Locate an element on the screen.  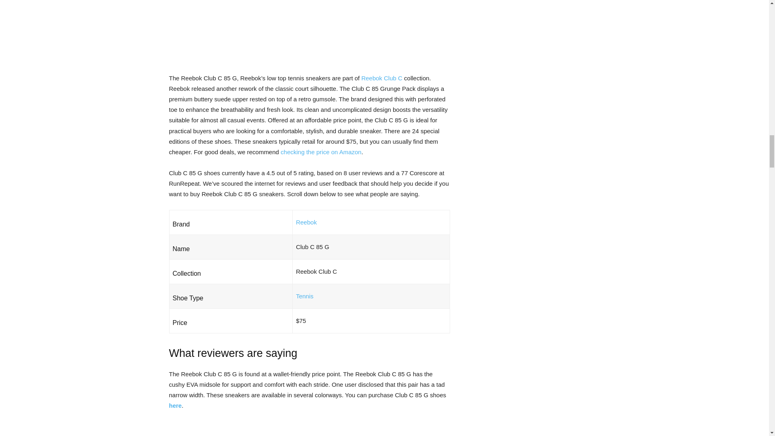
Reebok Club C collection is located at coordinates (381, 78).